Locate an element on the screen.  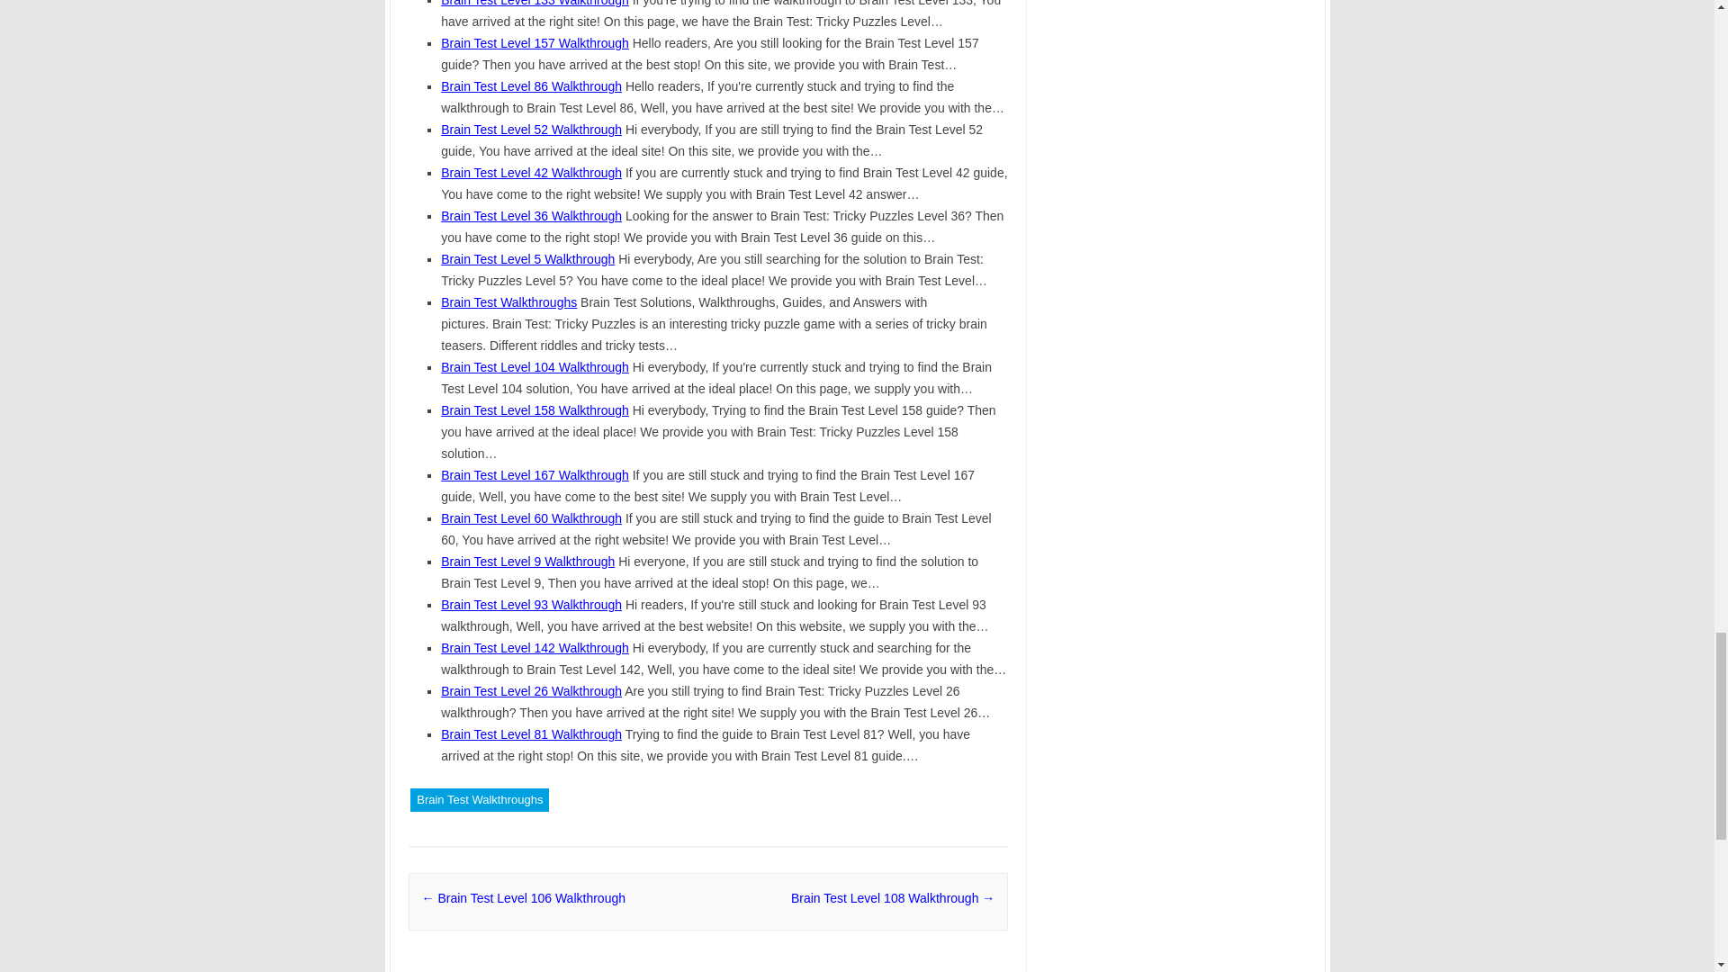
Brain Test Level 158 Walkthrough is located at coordinates (535, 410).